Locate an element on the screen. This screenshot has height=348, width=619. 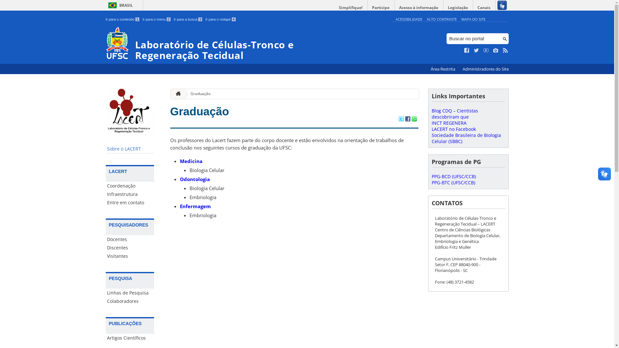
Siga no Twitter is located at coordinates (477, 51).